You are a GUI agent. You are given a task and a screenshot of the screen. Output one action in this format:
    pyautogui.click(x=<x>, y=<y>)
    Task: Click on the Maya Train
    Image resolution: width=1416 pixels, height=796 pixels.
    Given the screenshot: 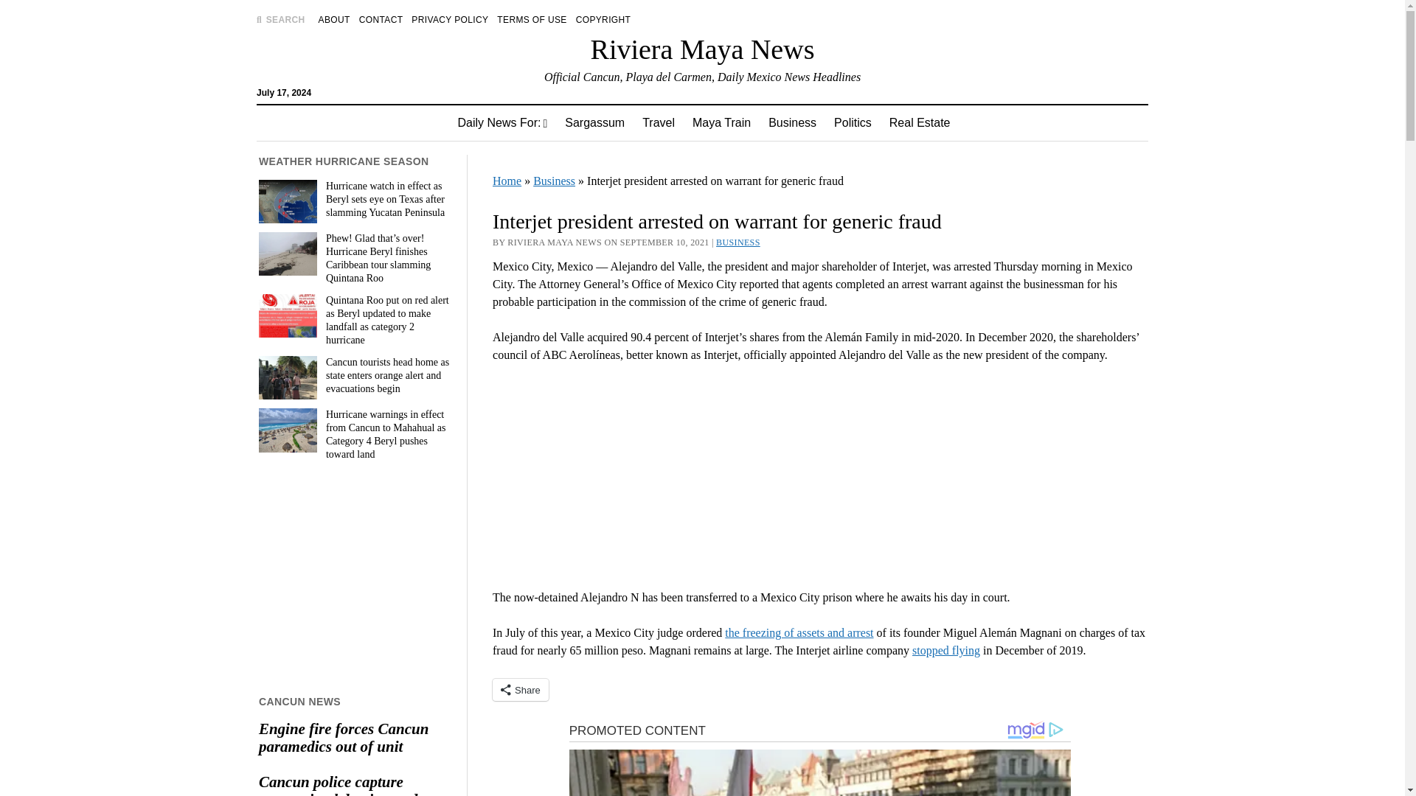 What is the action you would take?
    pyautogui.click(x=721, y=122)
    